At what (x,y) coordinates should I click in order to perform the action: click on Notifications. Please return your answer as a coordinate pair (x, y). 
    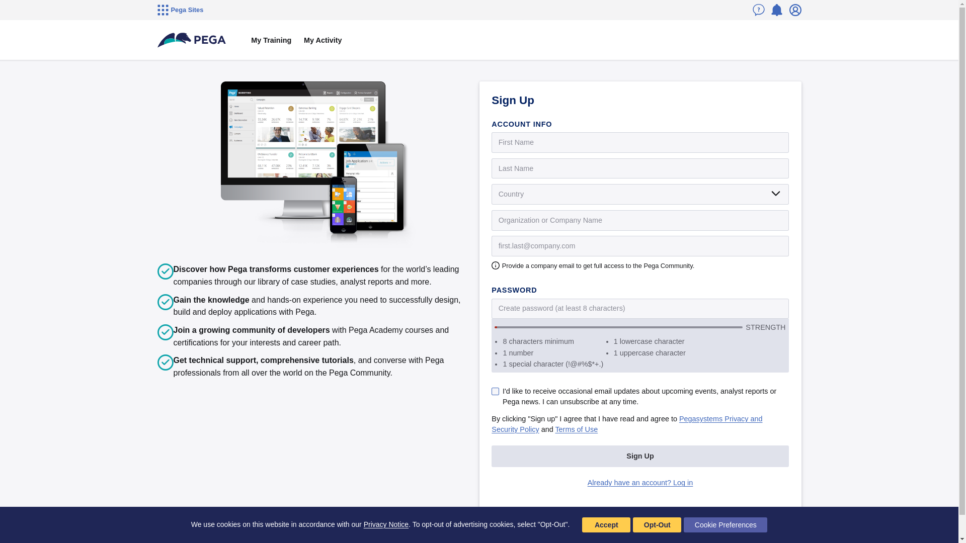
    Looking at the image, I should click on (777, 10).